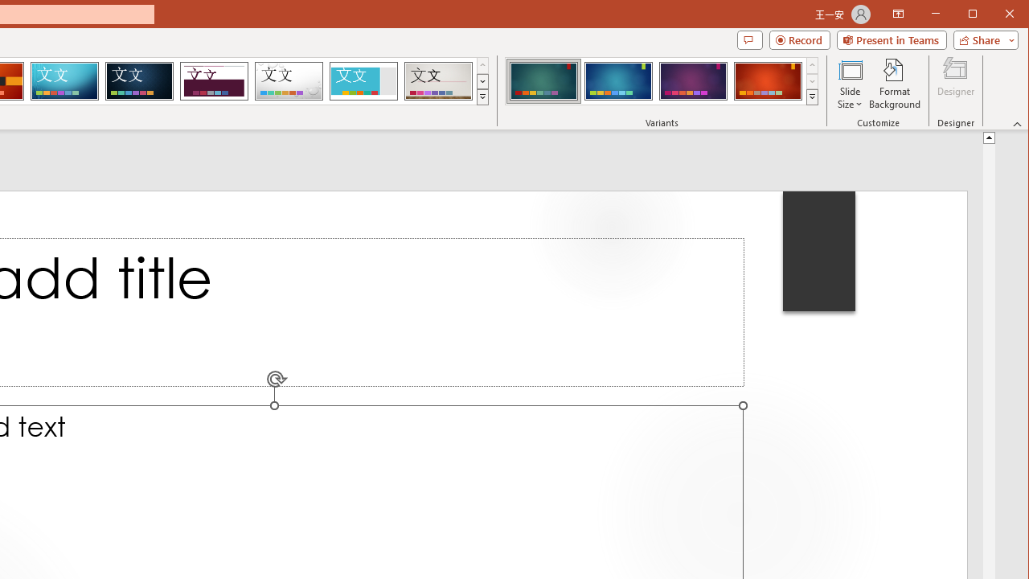 This screenshot has height=579, width=1029. I want to click on AutomationID: ThemeVariantsGallery, so click(662, 81).